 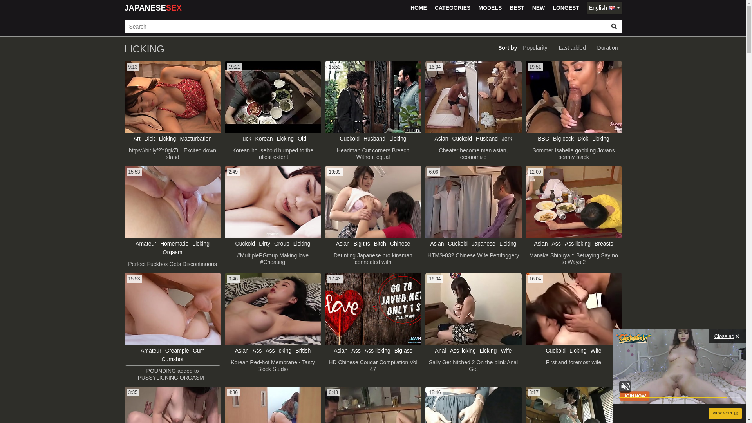 What do you see at coordinates (473, 366) in the screenshot?
I see `Sally Get hitched 2 On the blink Anal Get` at bounding box center [473, 366].